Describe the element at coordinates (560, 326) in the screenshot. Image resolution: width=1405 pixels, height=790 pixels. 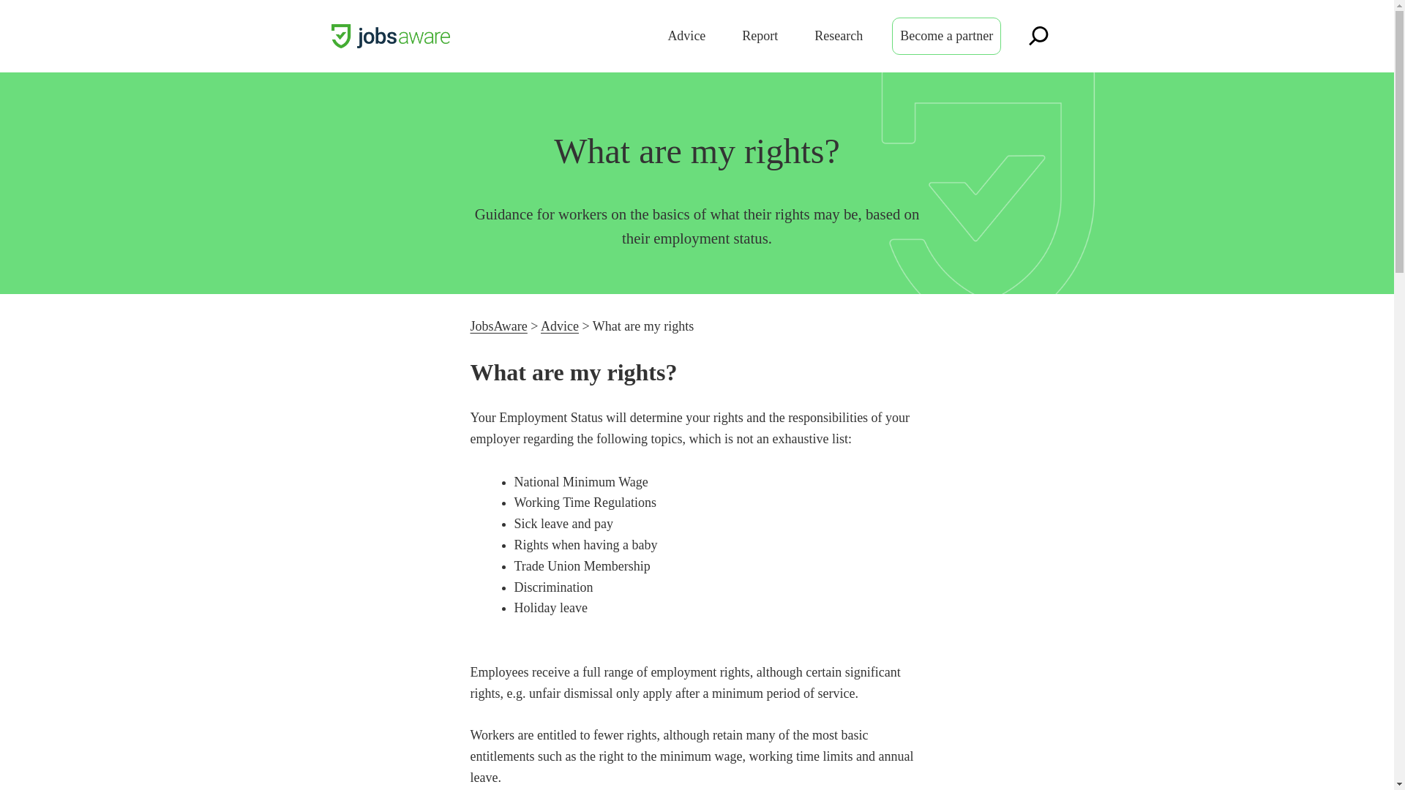
I see `Advice` at that location.